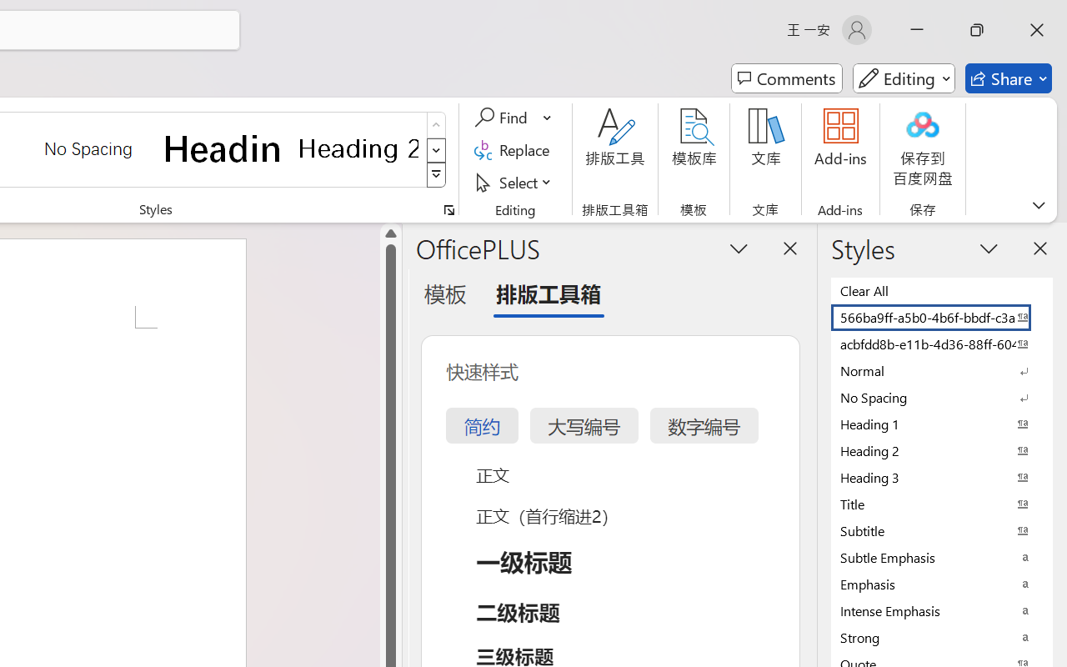 This screenshot has width=1067, height=667. I want to click on Clear All, so click(942, 290).